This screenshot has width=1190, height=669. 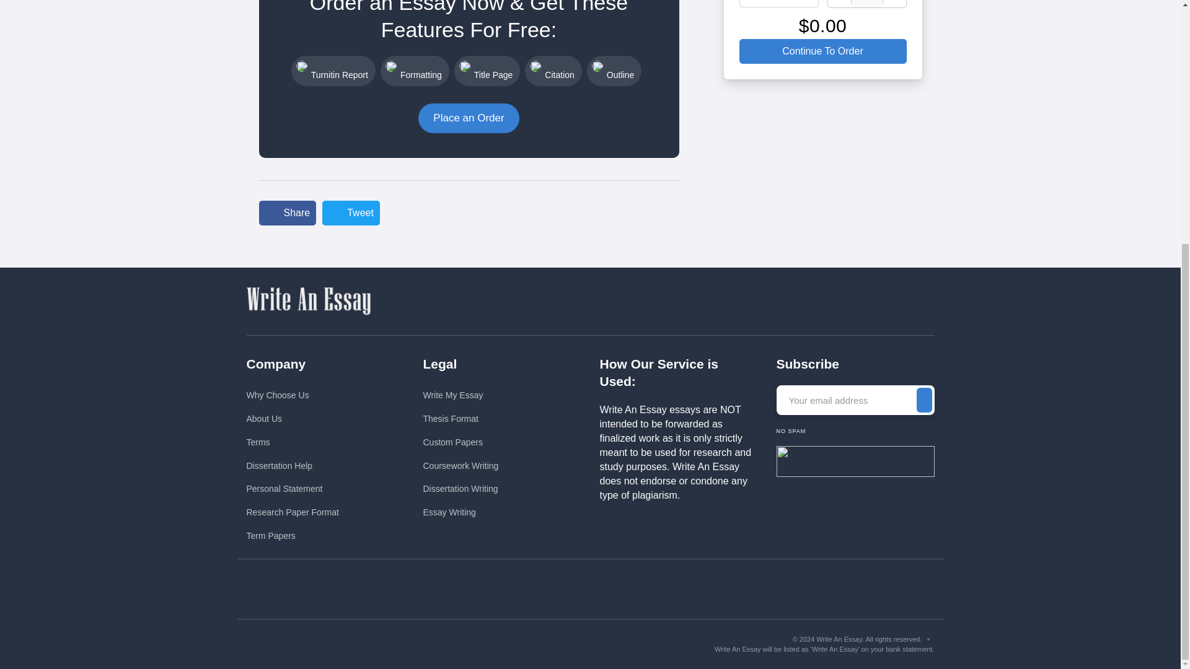 I want to click on Place an Order, so click(x=469, y=118).